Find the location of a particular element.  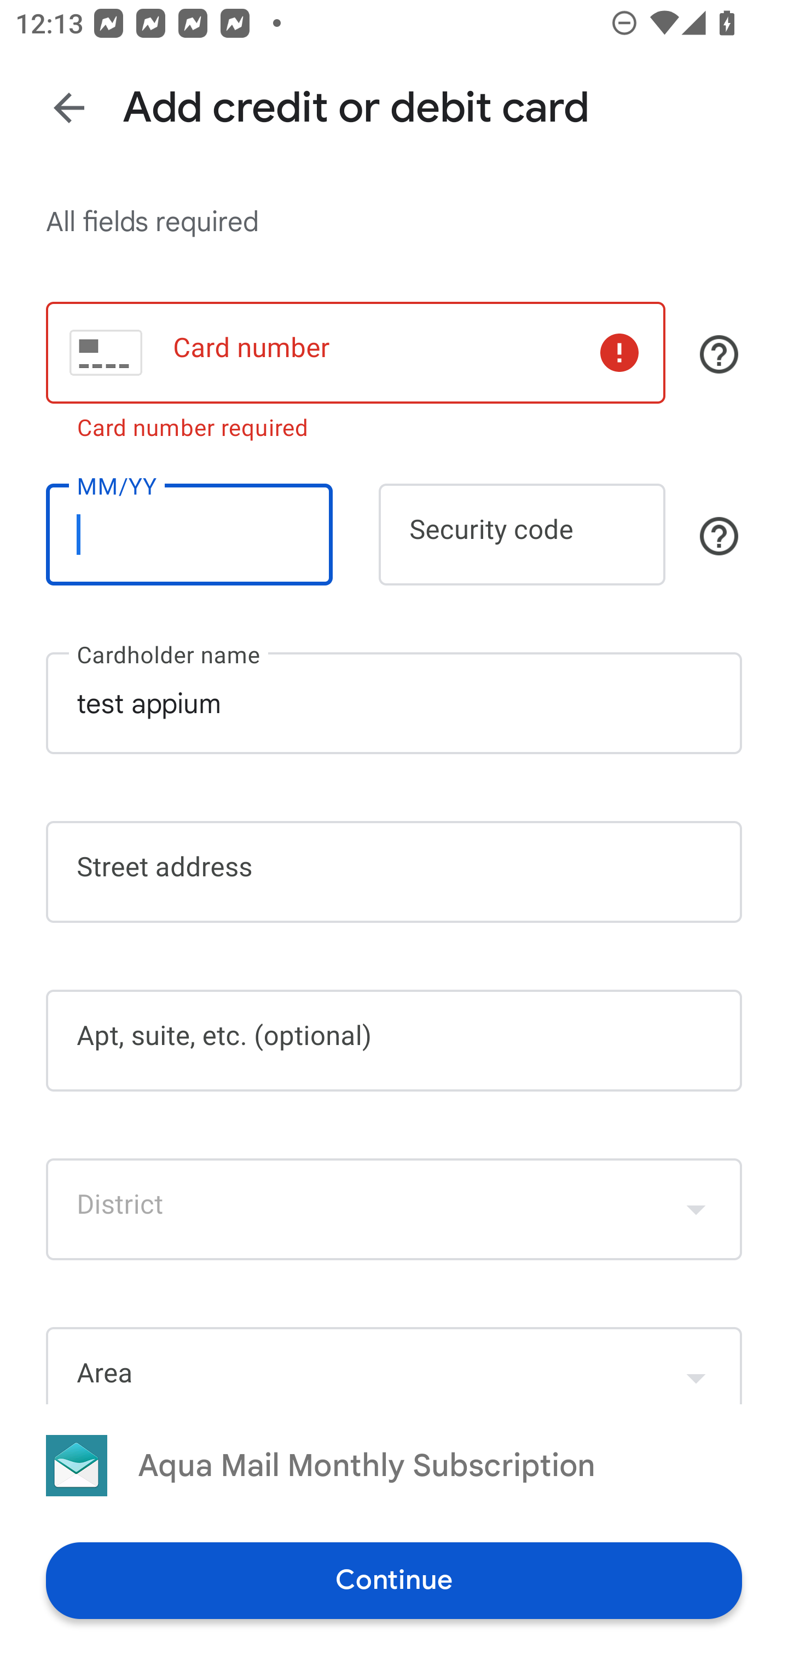

Street address is located at coordinates (394, 871).